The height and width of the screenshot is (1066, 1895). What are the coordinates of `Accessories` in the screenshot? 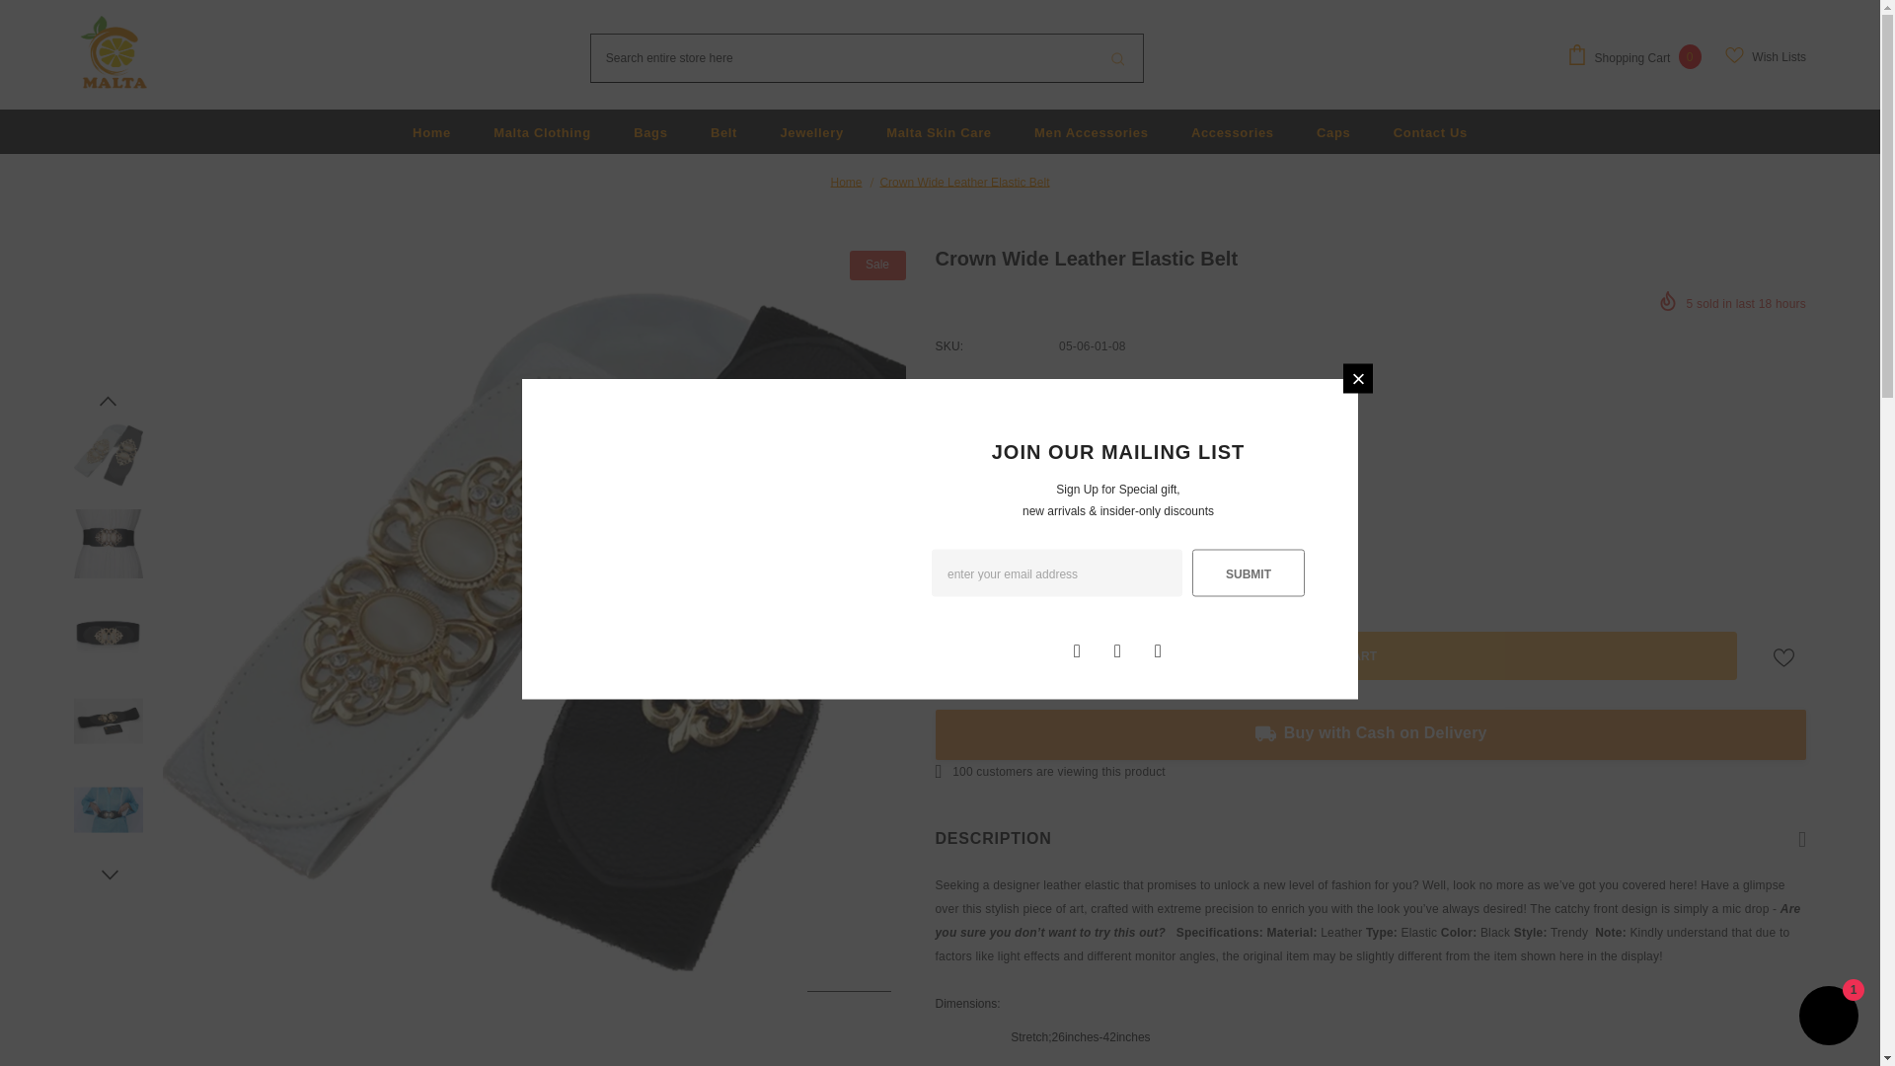 It's located at (1232, 131).